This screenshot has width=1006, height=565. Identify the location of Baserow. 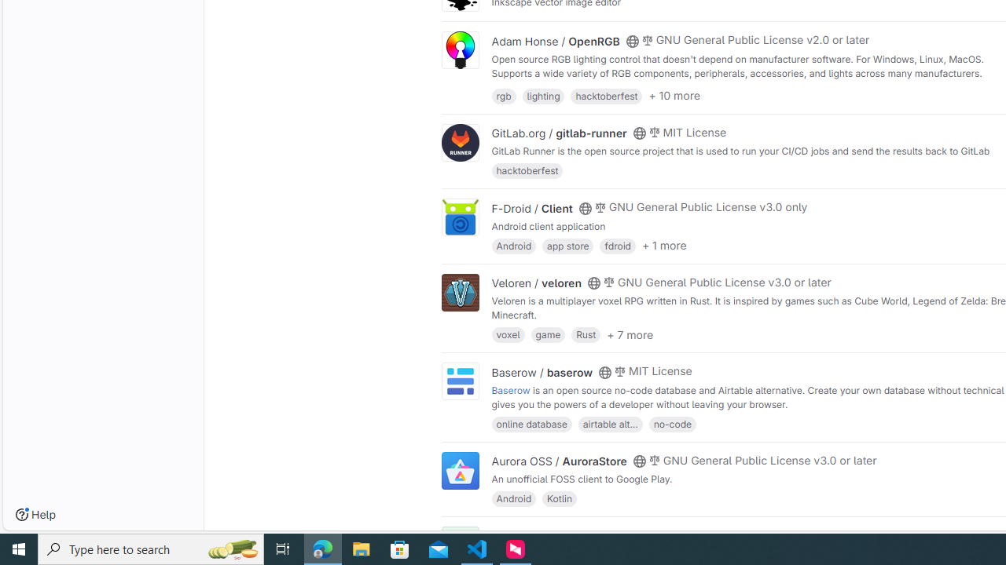
(510, 389).